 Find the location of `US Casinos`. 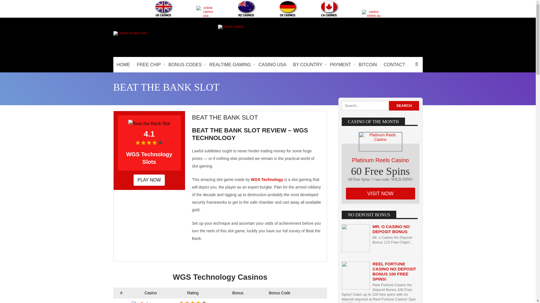

US Casinos is located at coordinates (206, 12).